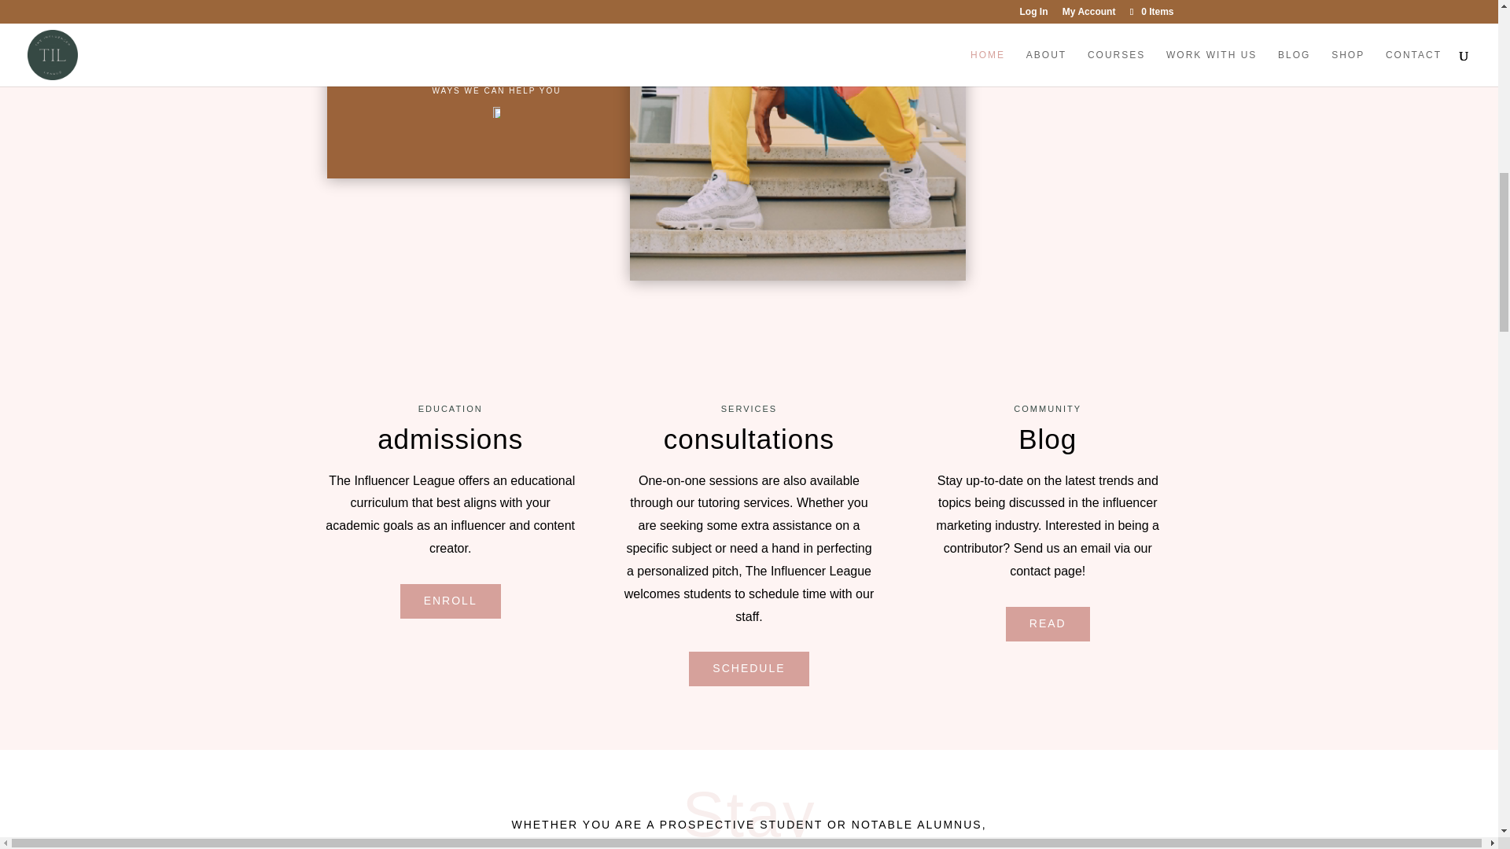  I want to click on ENROLL, so click(450, 601).